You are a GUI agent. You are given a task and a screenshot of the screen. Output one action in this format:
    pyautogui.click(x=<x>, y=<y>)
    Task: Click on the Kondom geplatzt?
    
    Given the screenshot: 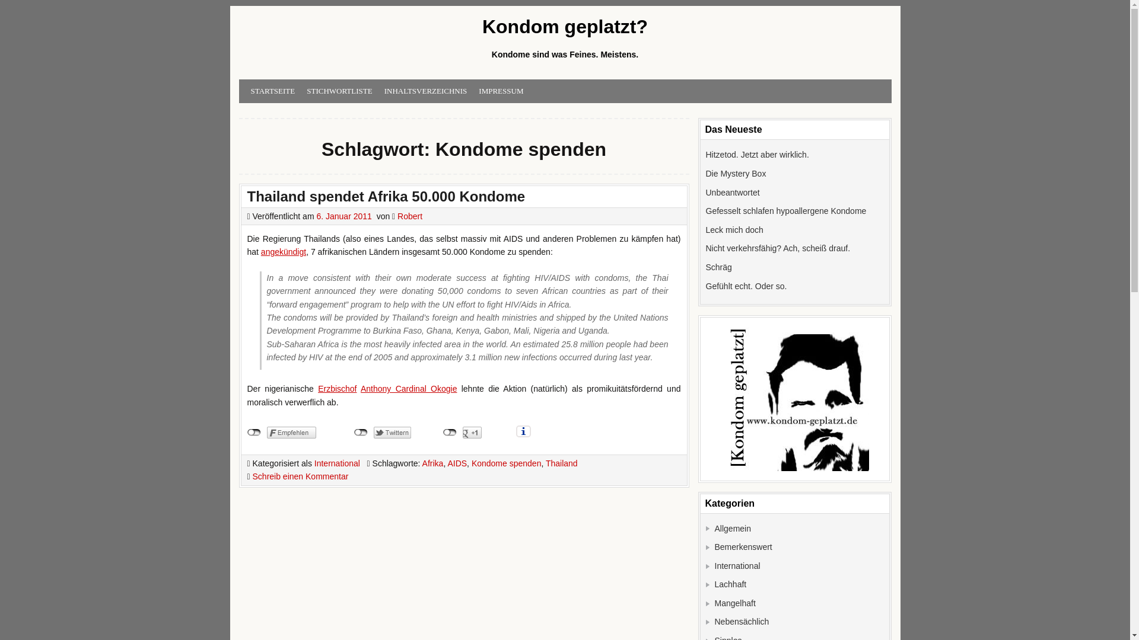 What is the action you would take?
    pyautogui.click(x=564, y=27)
    